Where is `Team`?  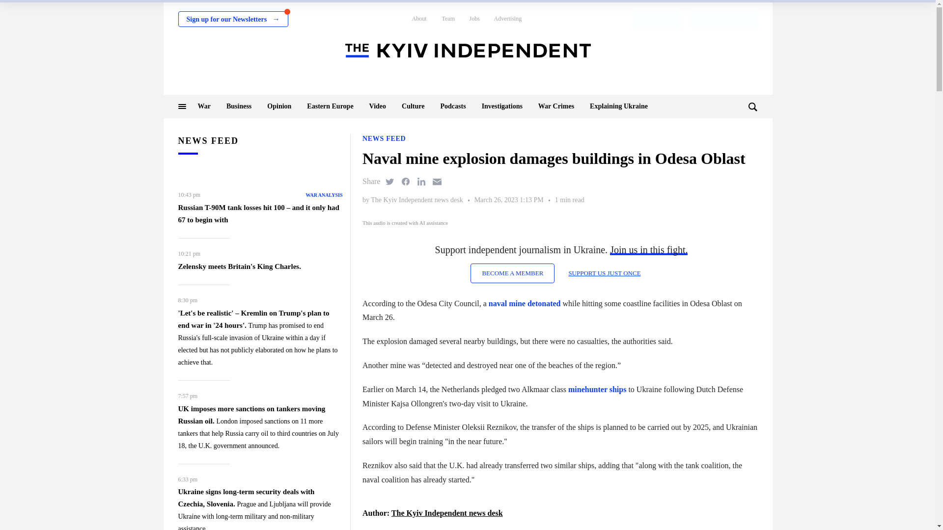
Team is located at coordinates (448, 19).